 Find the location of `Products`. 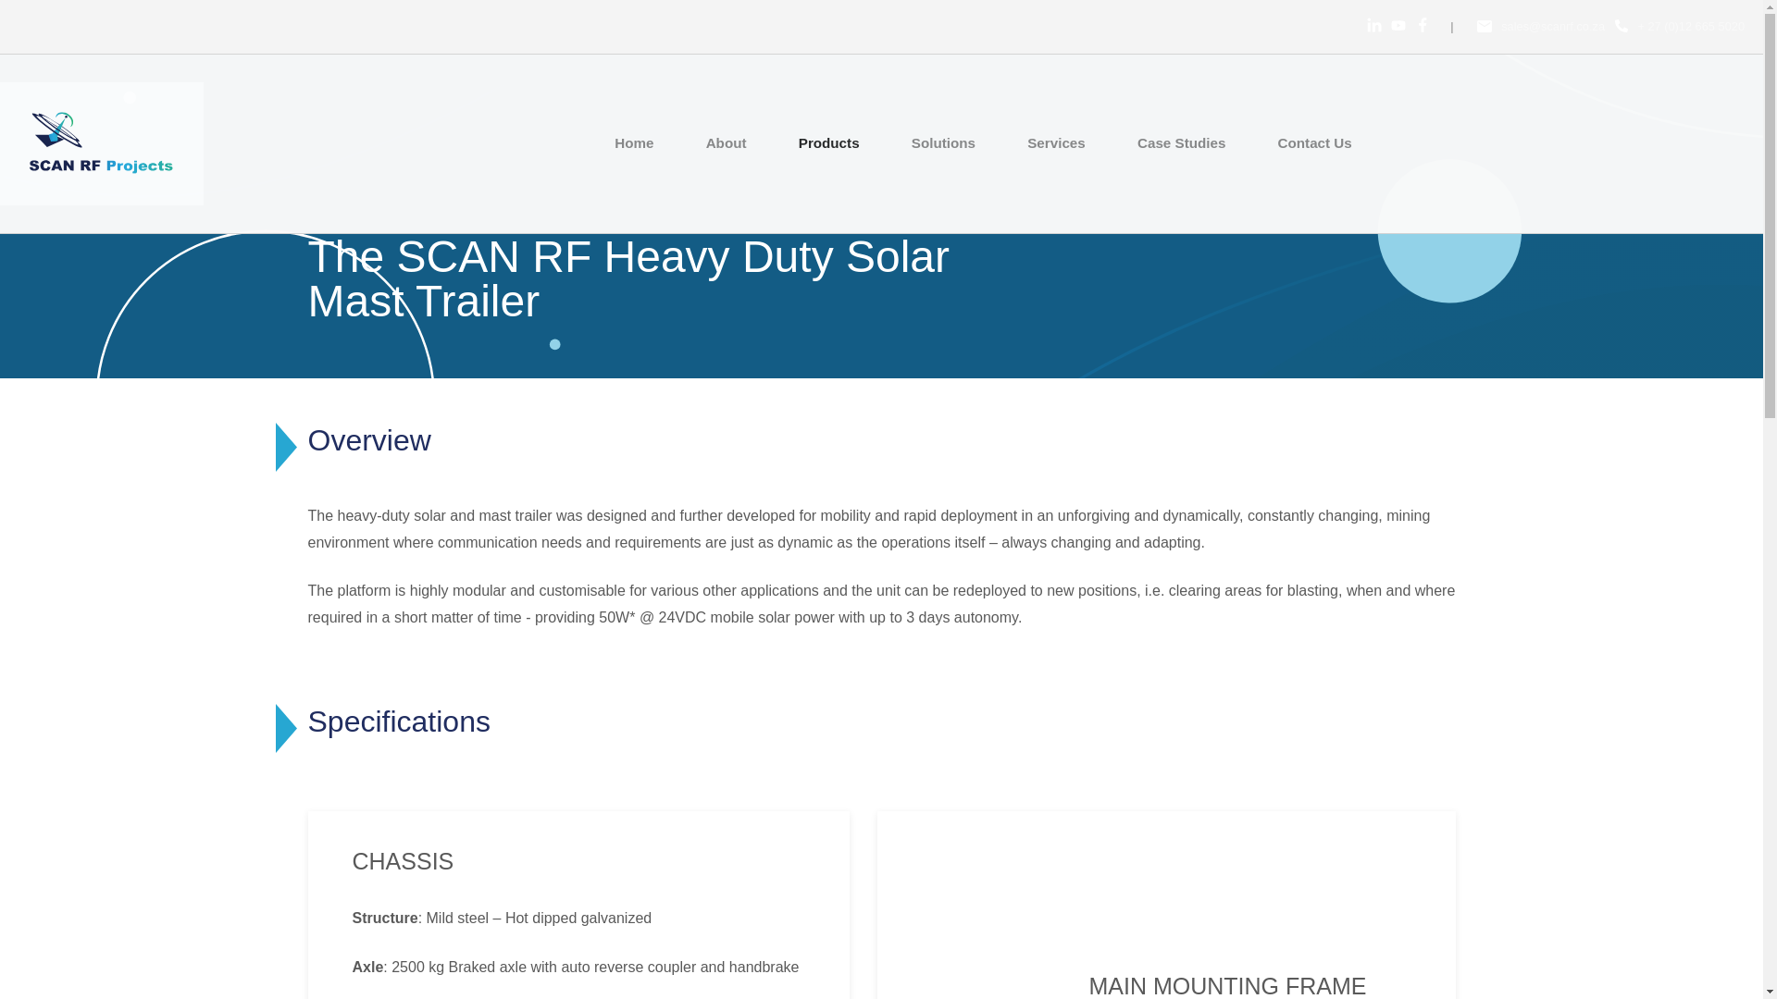

Products is located at coordinates (829, 142).